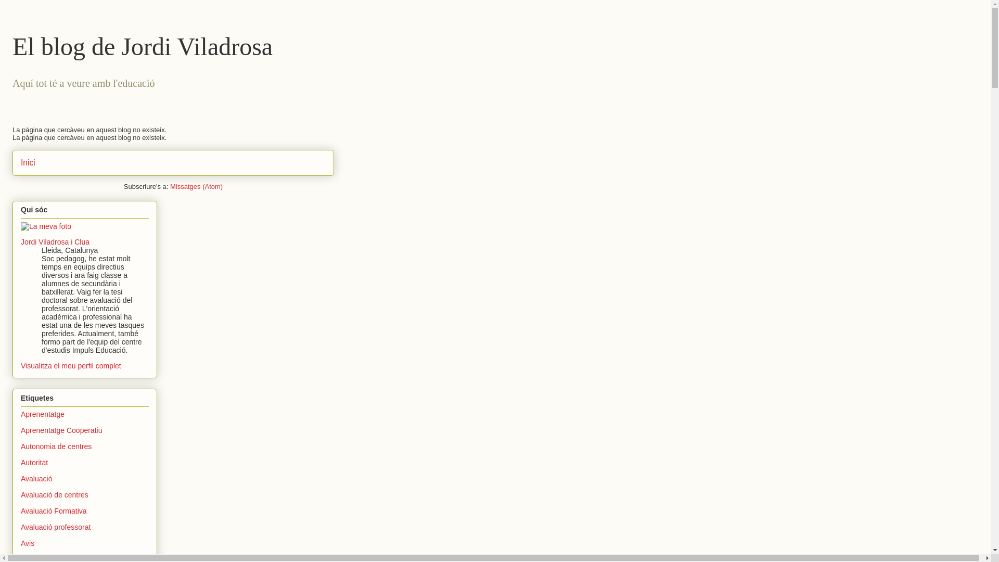 The image size is (999, 562). What do you see at coordinates (55, 242) in the screenshot?
I see `Jordi Viladrosa i Clua` at bounding box center [55, 242].